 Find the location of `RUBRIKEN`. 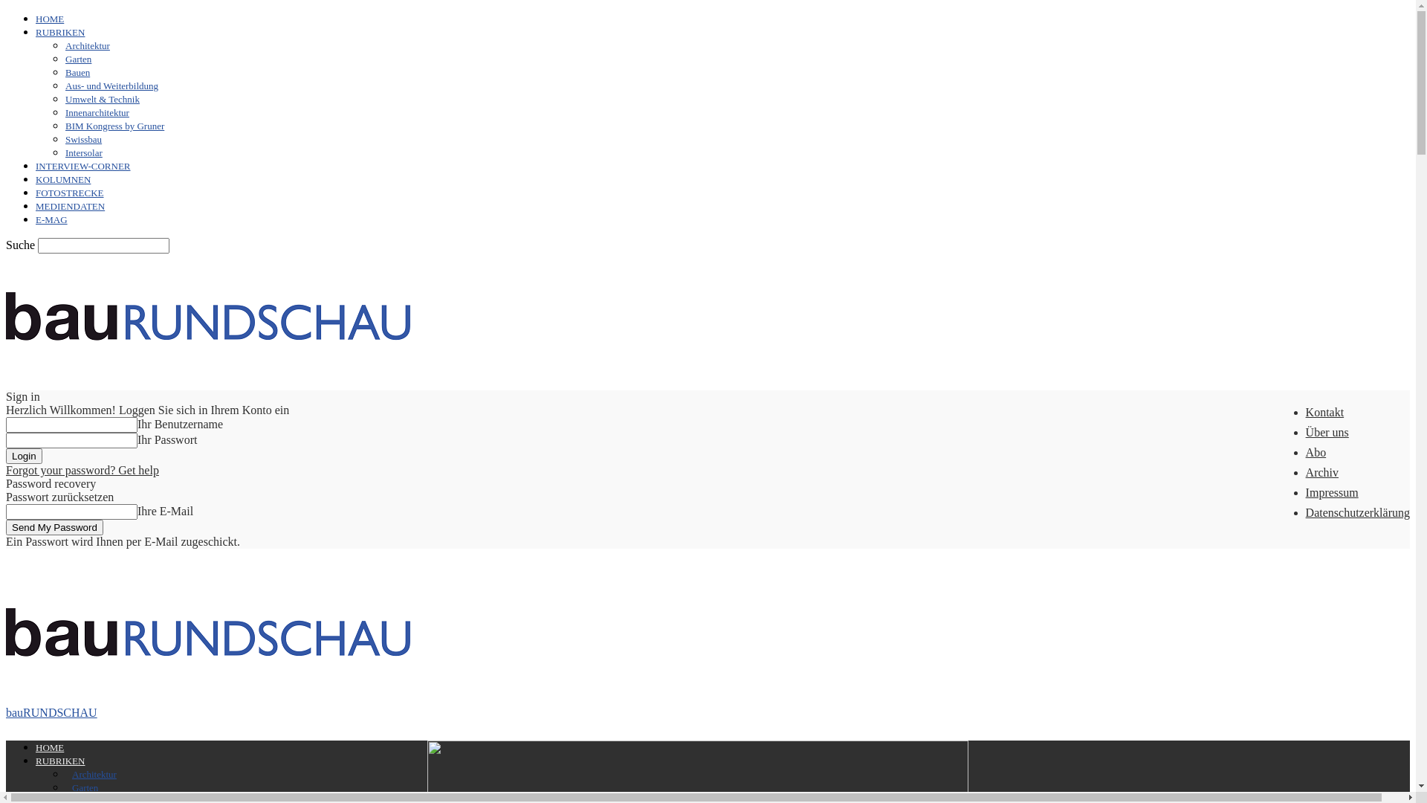

RUBRIKEN is located at coordinates (60, 761).